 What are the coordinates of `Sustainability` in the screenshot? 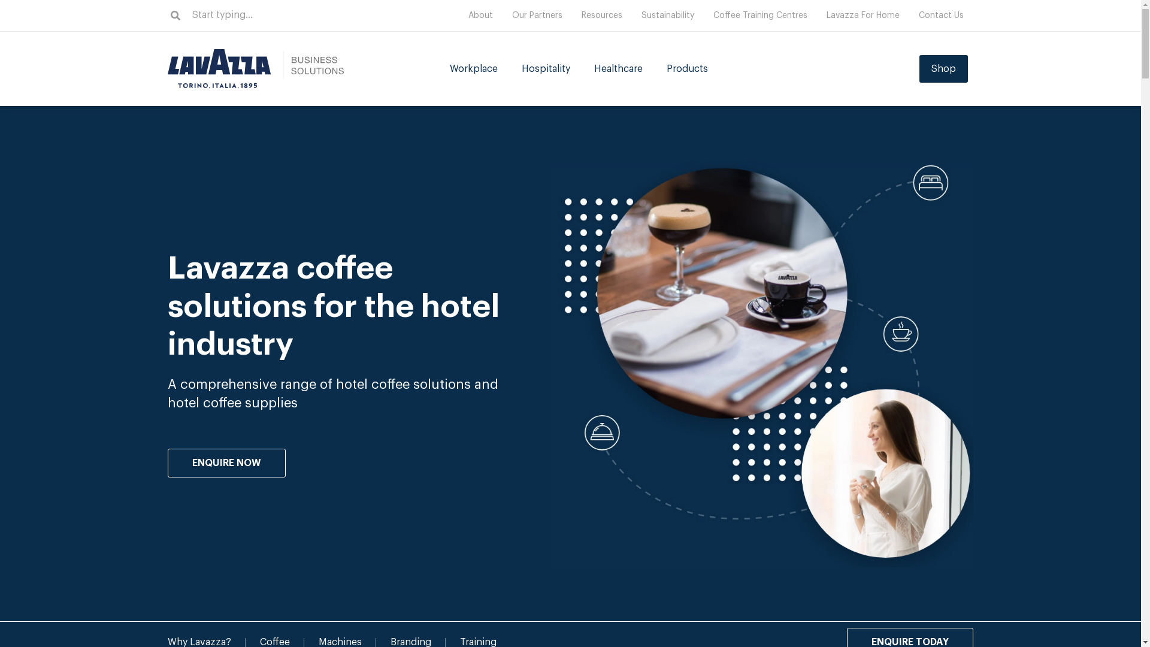 It's located at (668, 16).